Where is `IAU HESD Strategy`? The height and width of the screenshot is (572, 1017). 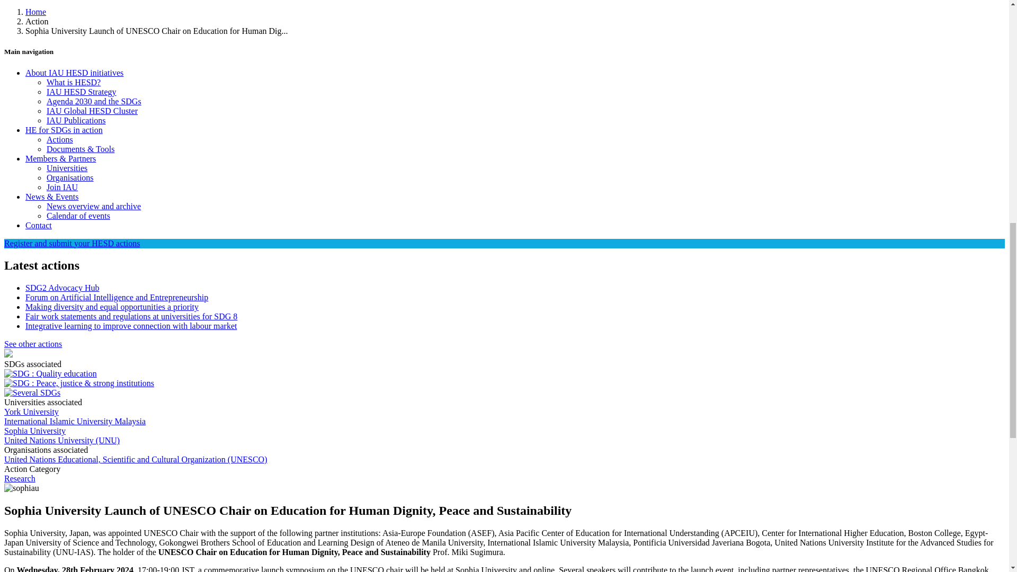
IAU HESD Strategy is located at coordinates (82, 91).